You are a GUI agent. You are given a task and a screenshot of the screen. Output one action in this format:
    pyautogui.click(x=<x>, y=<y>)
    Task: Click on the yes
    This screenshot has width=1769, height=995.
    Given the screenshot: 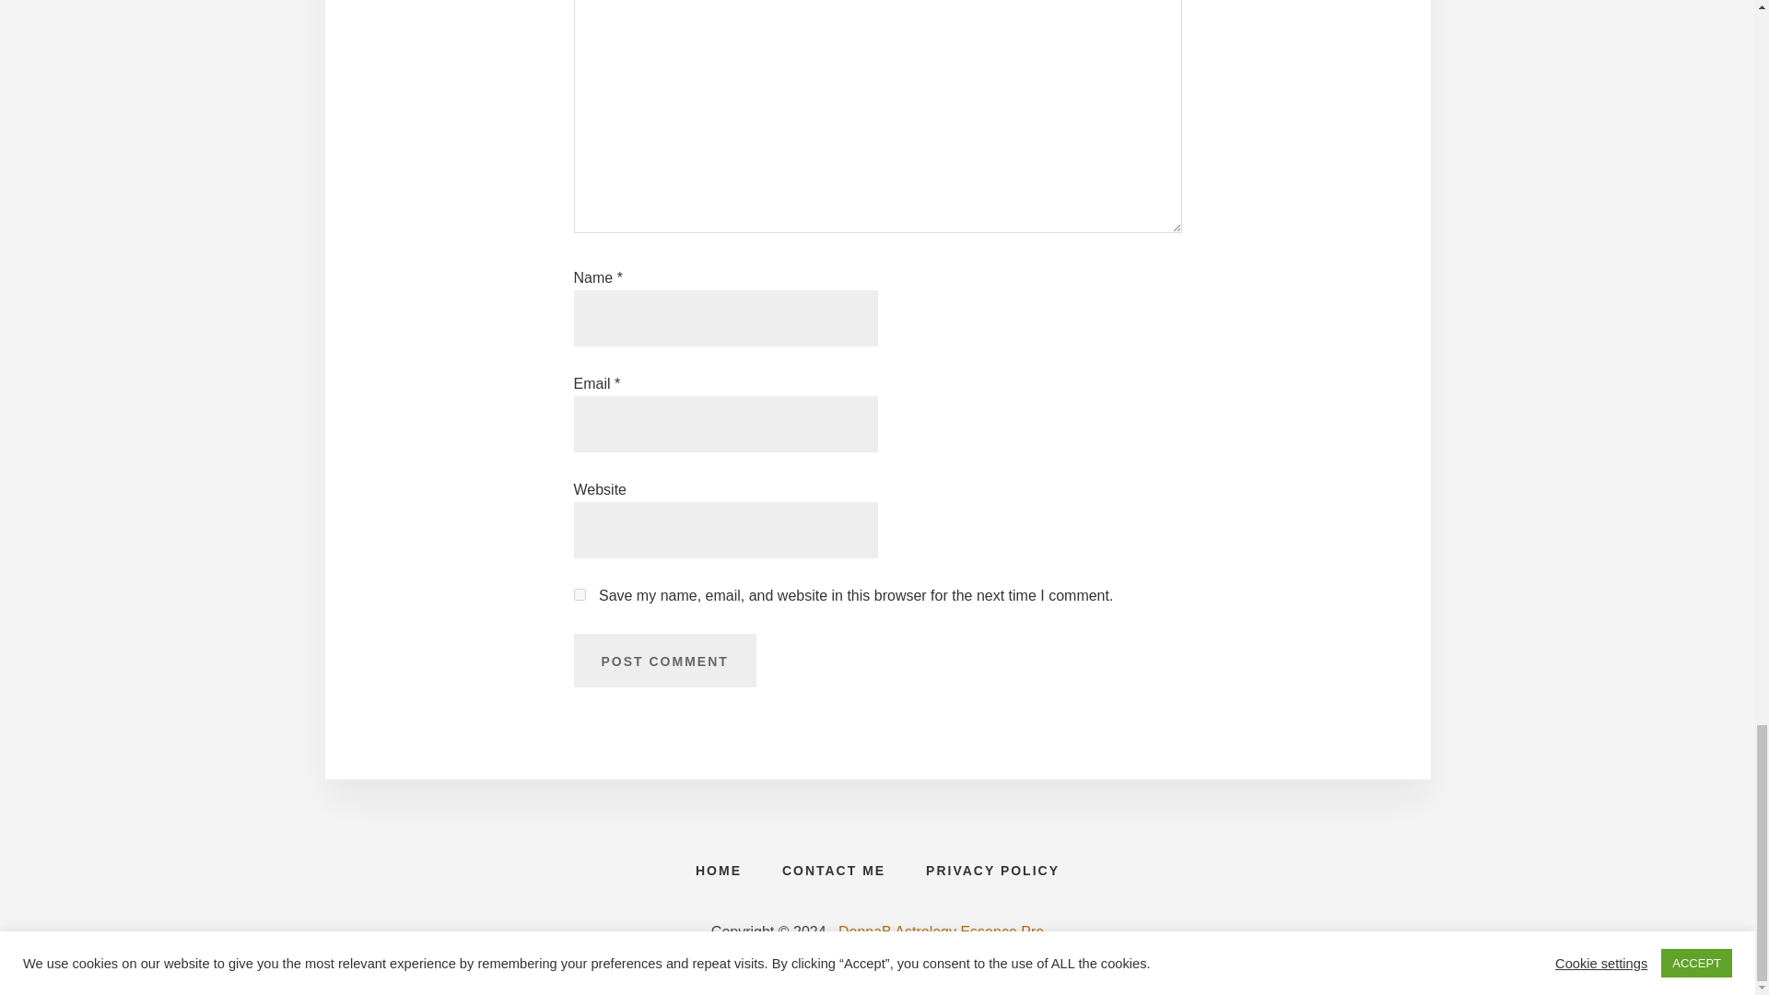 What is the action you would take?
    pyautogui.click(x=579, y=595)
    